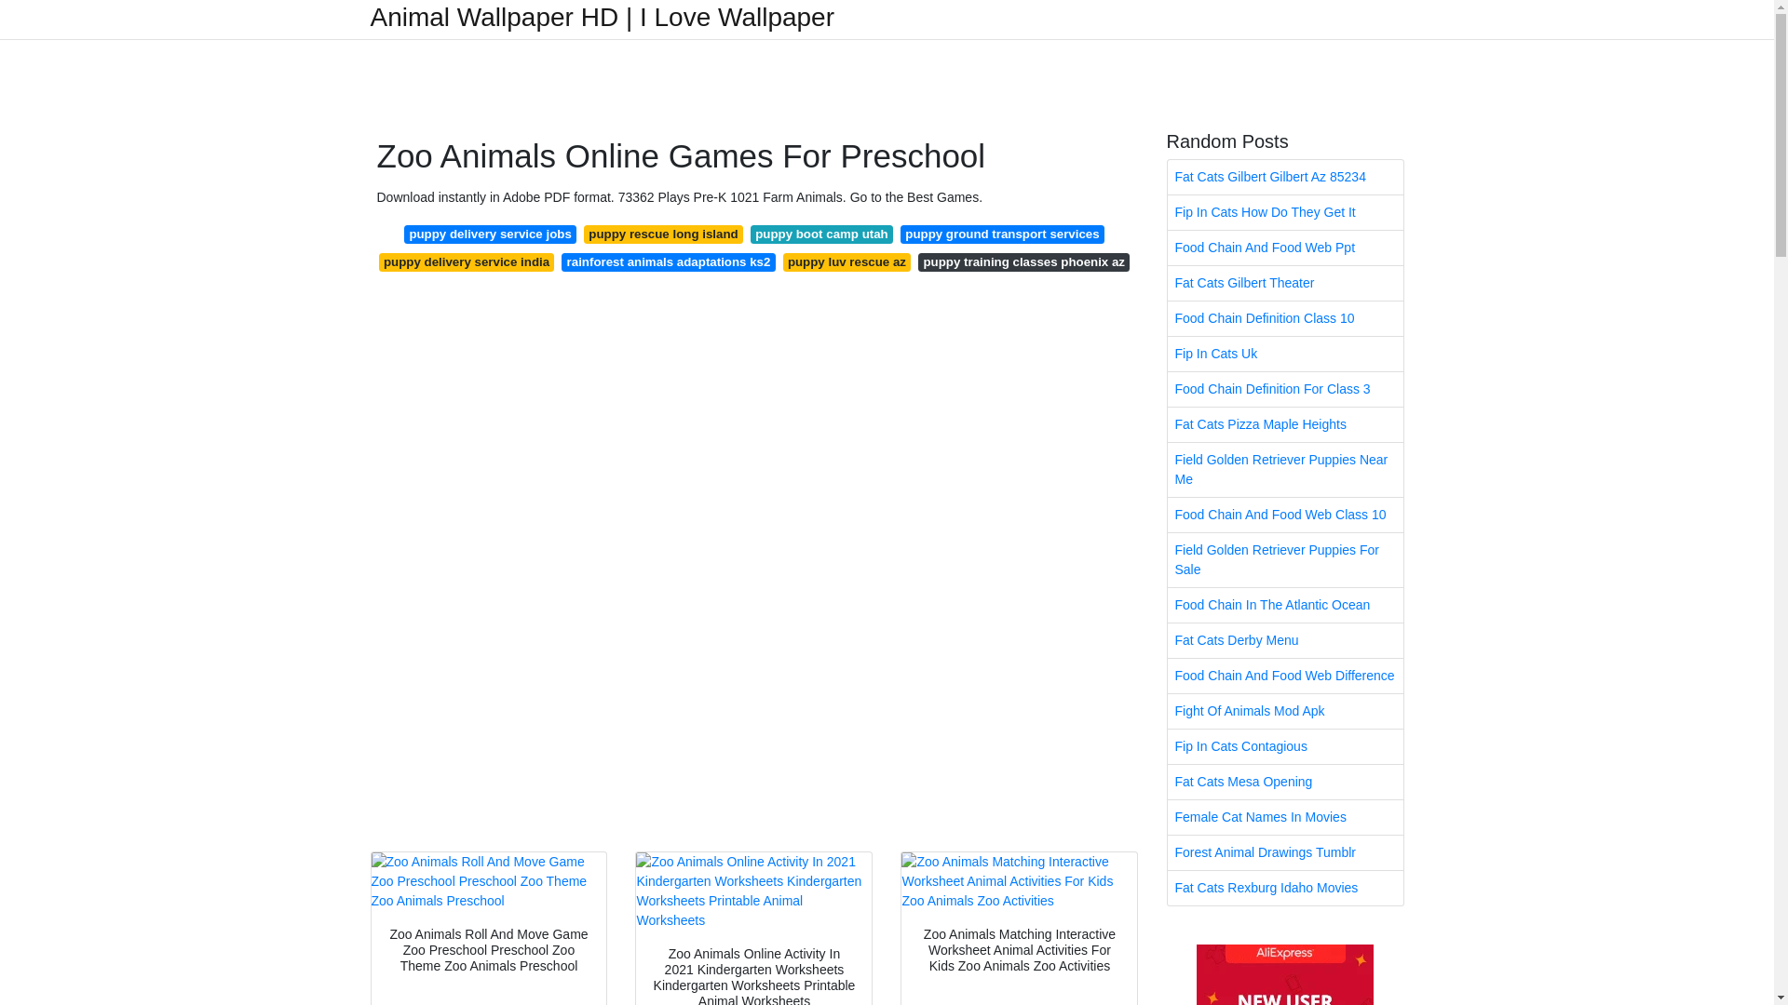  What do you see at coordinates (667, 262) in the screenshot?
I see `rainforest animals adaptations ks2` at bounding box center [667, 262].